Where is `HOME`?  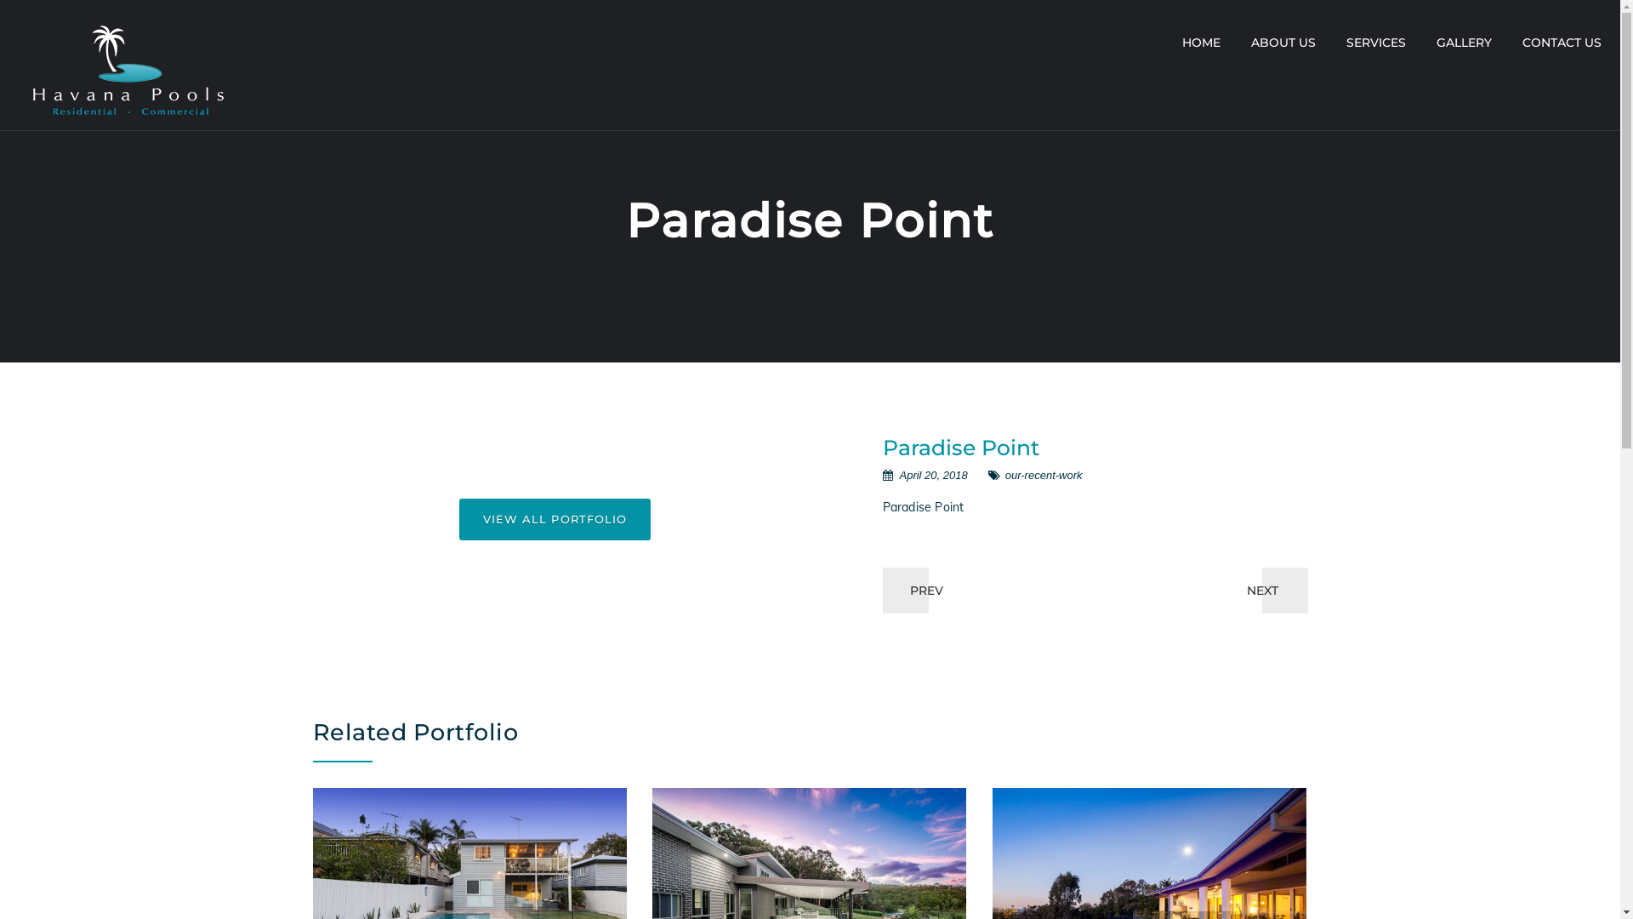 HOME is located at coordinates (1201, 43).